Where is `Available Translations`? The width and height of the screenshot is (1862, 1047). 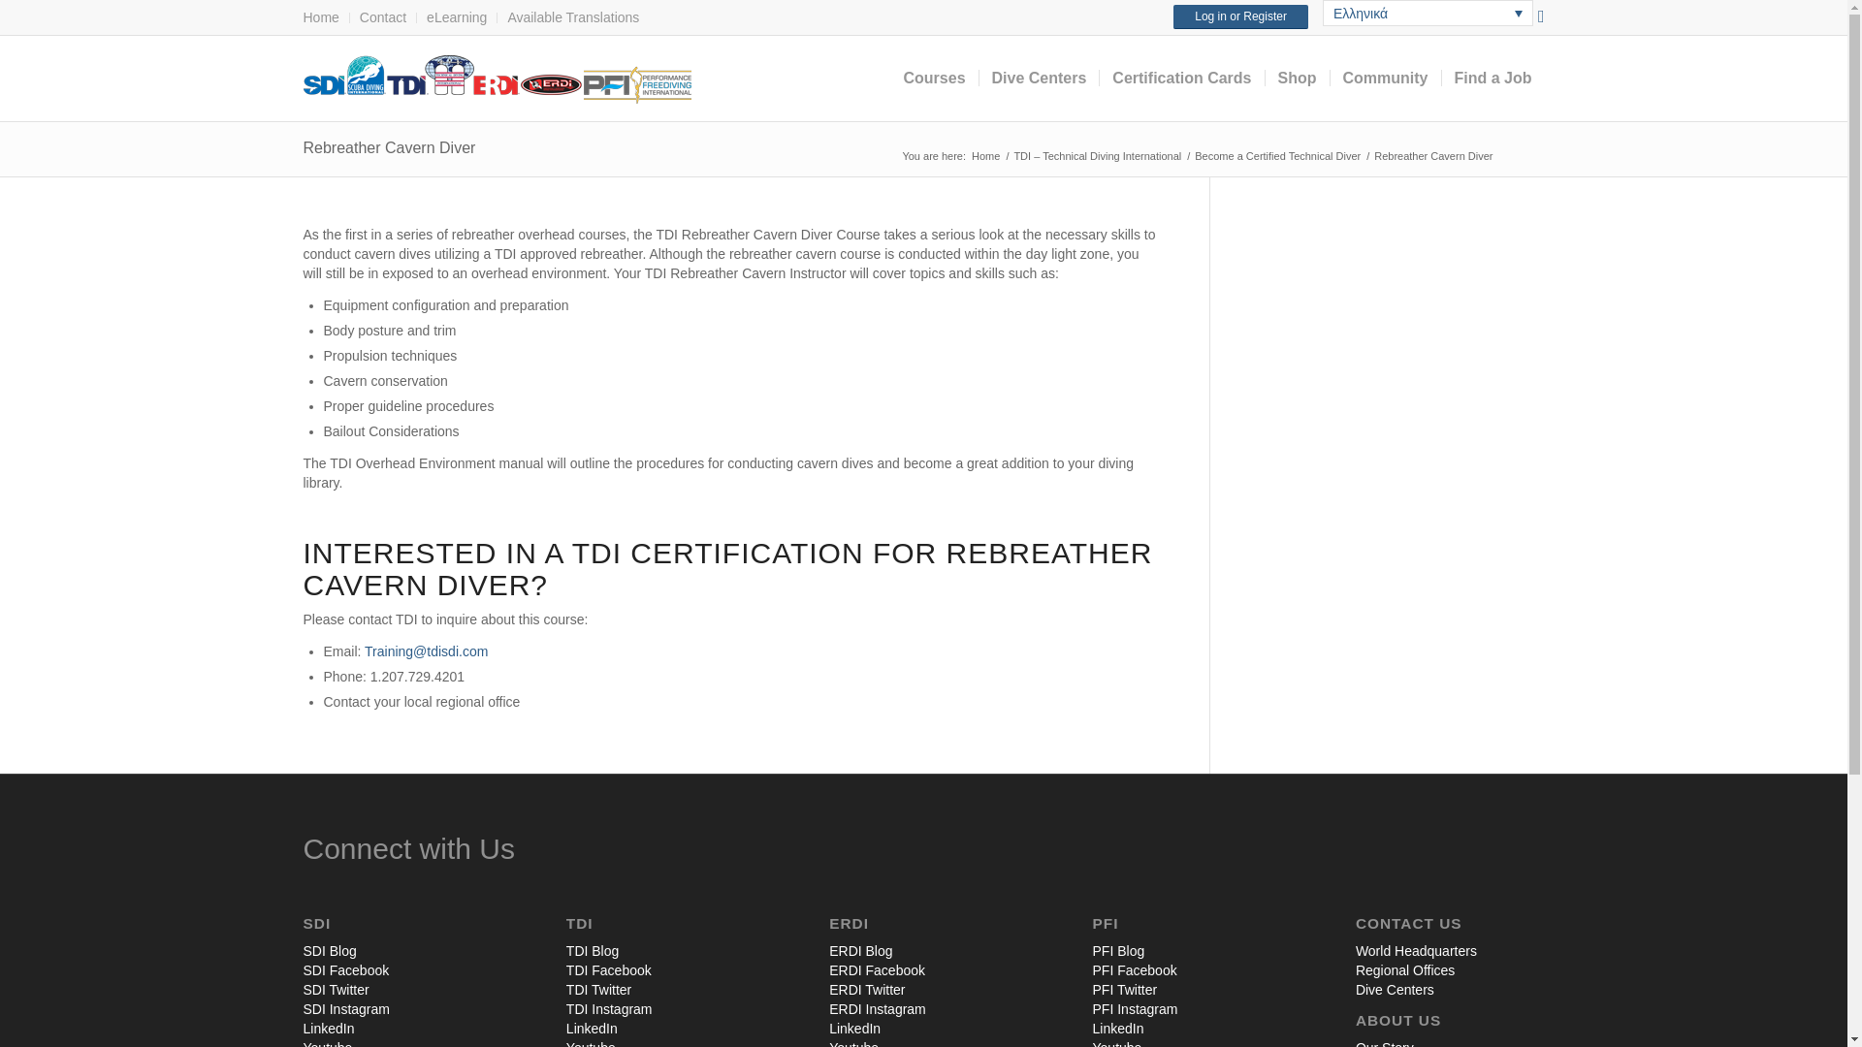 Available Translations is located at coordinates (572, 17).